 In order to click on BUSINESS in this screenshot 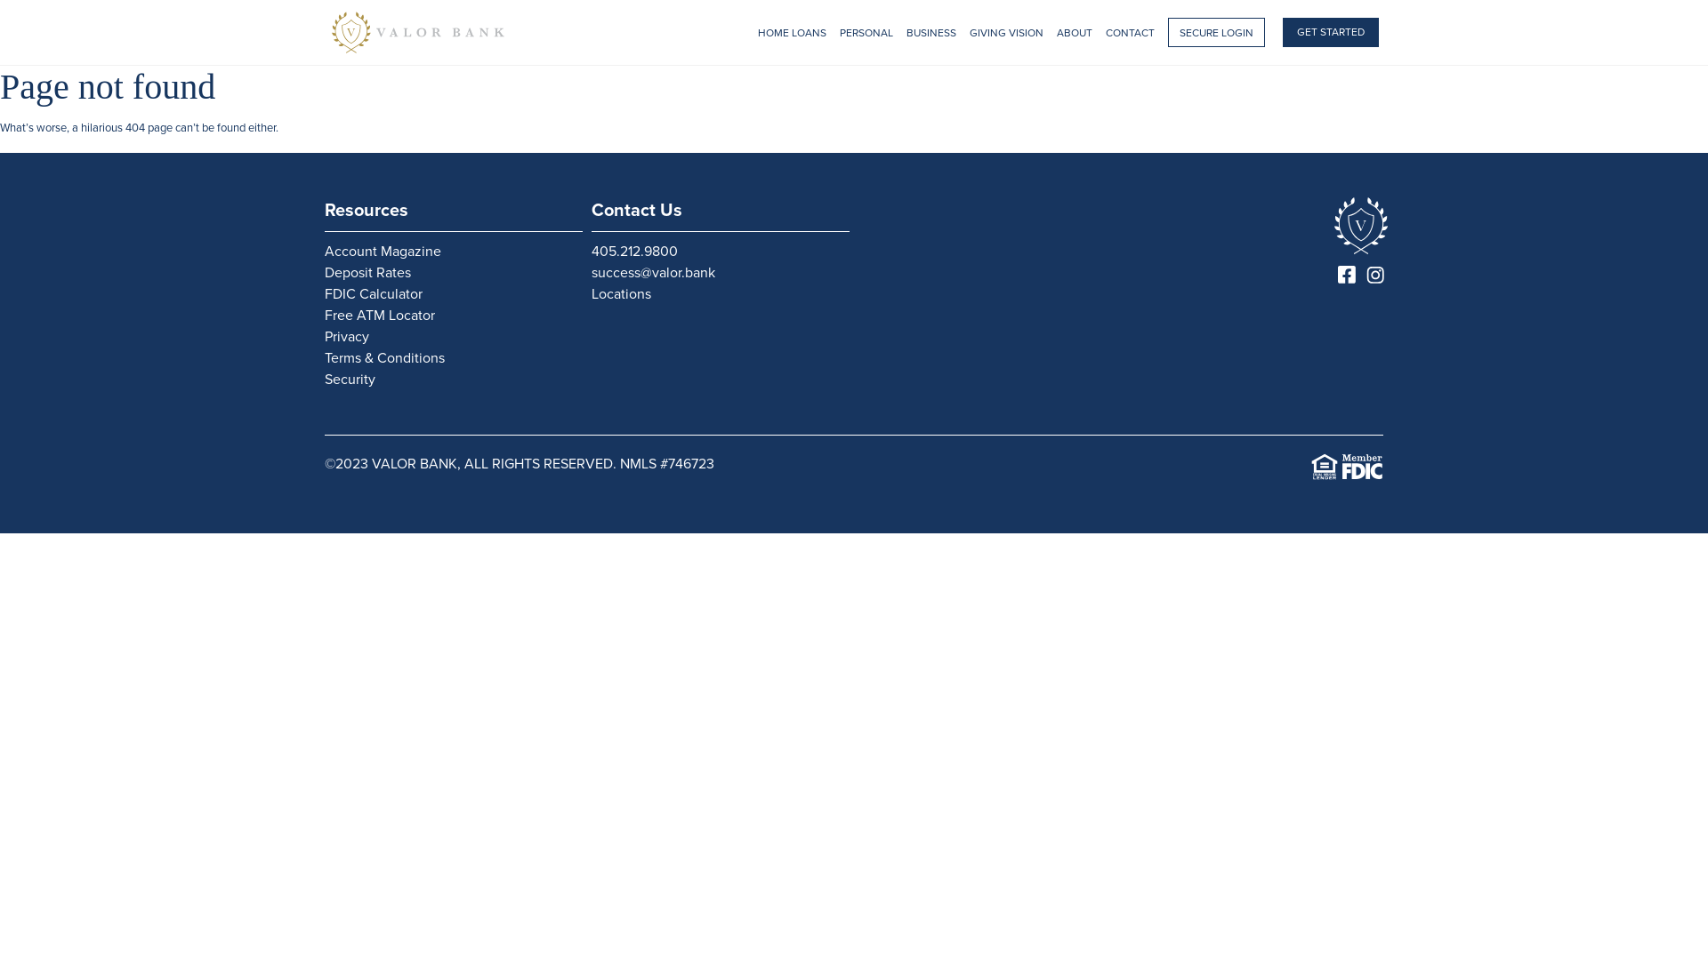, I will do `click(931, 34)`.